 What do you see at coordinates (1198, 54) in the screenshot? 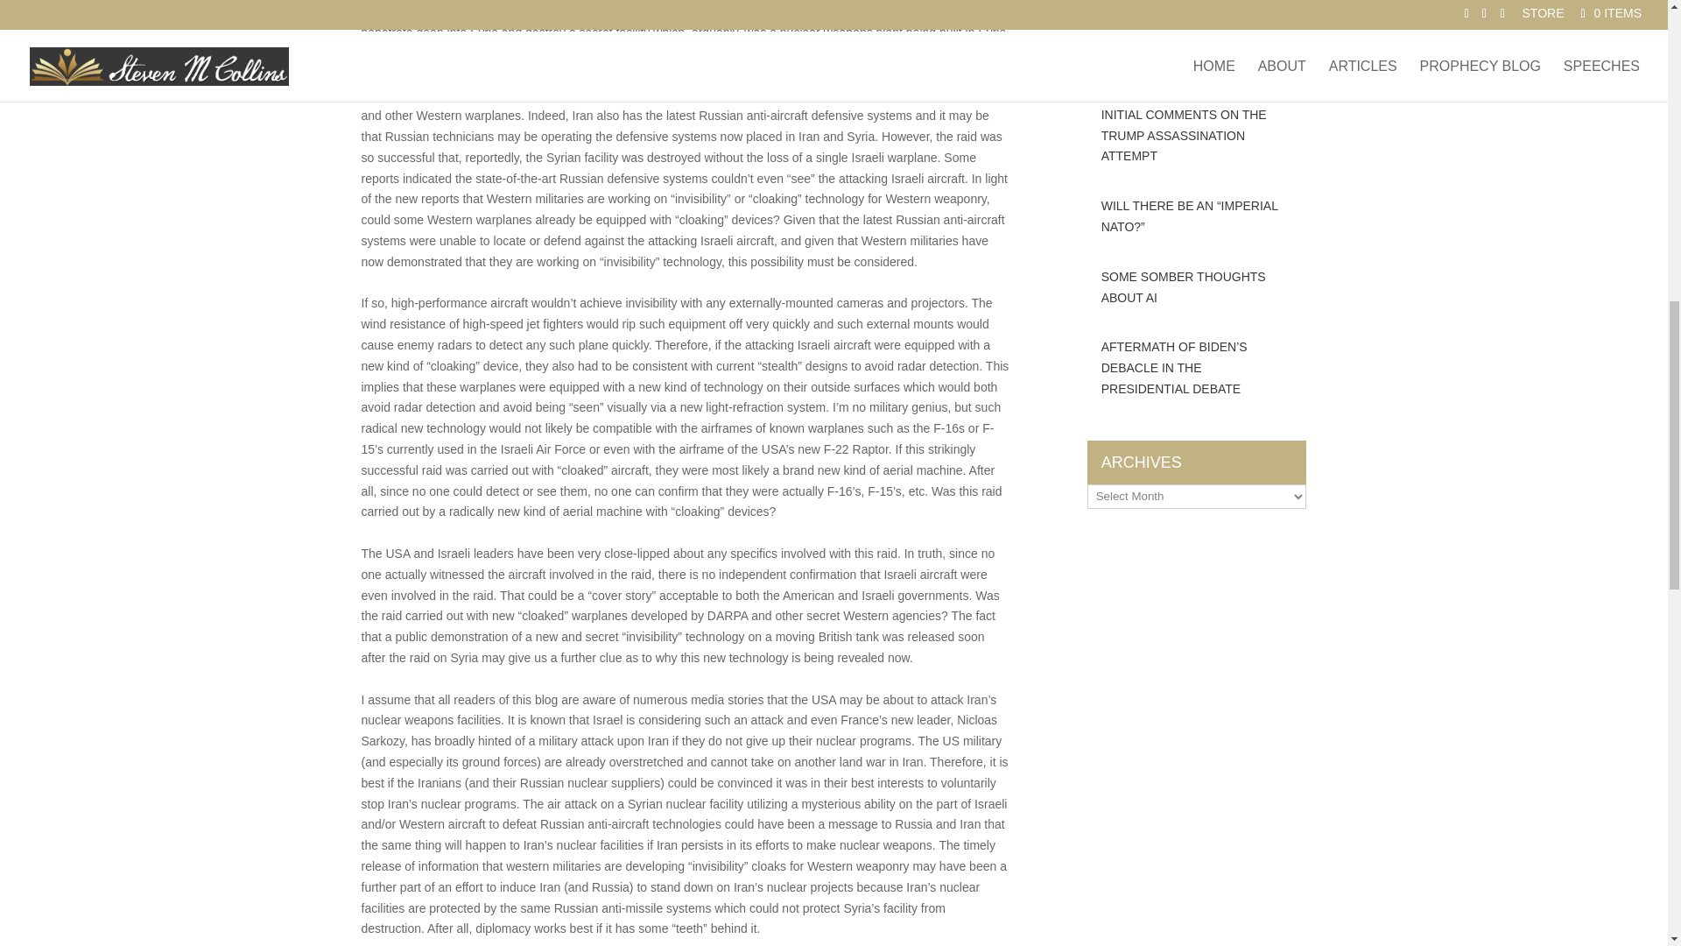
I see `CAN CHINA TRACK ALL US WARSHIPS?` at bounding box center [1198, 54].